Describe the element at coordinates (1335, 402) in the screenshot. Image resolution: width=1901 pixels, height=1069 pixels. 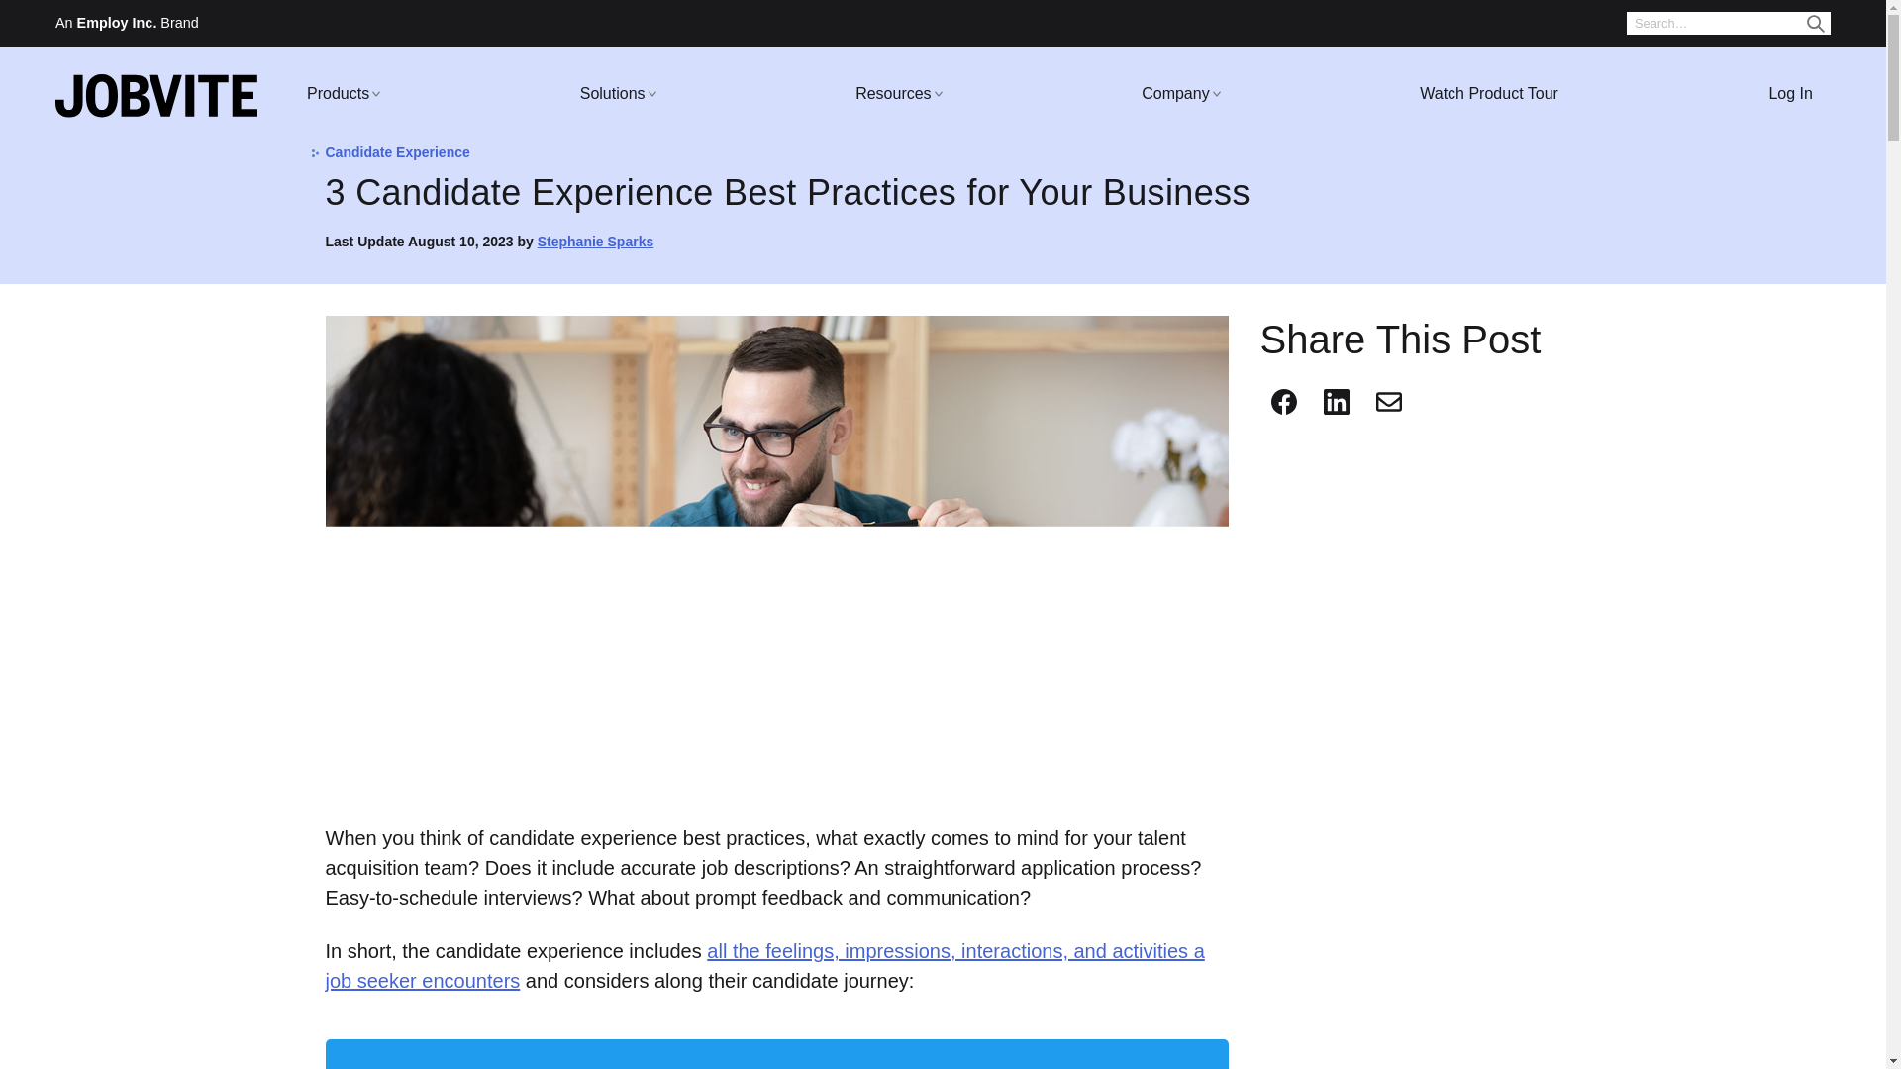
I see `Share on LinkedIn` at that location.